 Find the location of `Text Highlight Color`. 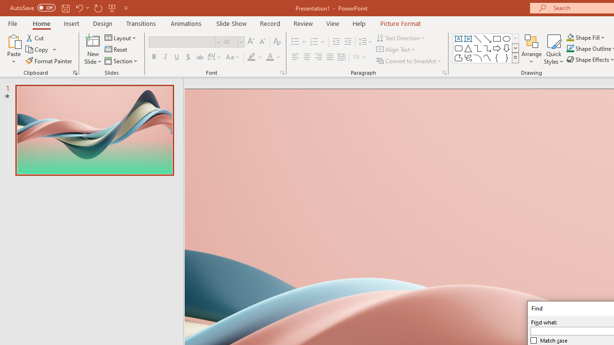

Text Highlight Color is located at coordinates (255, 57).